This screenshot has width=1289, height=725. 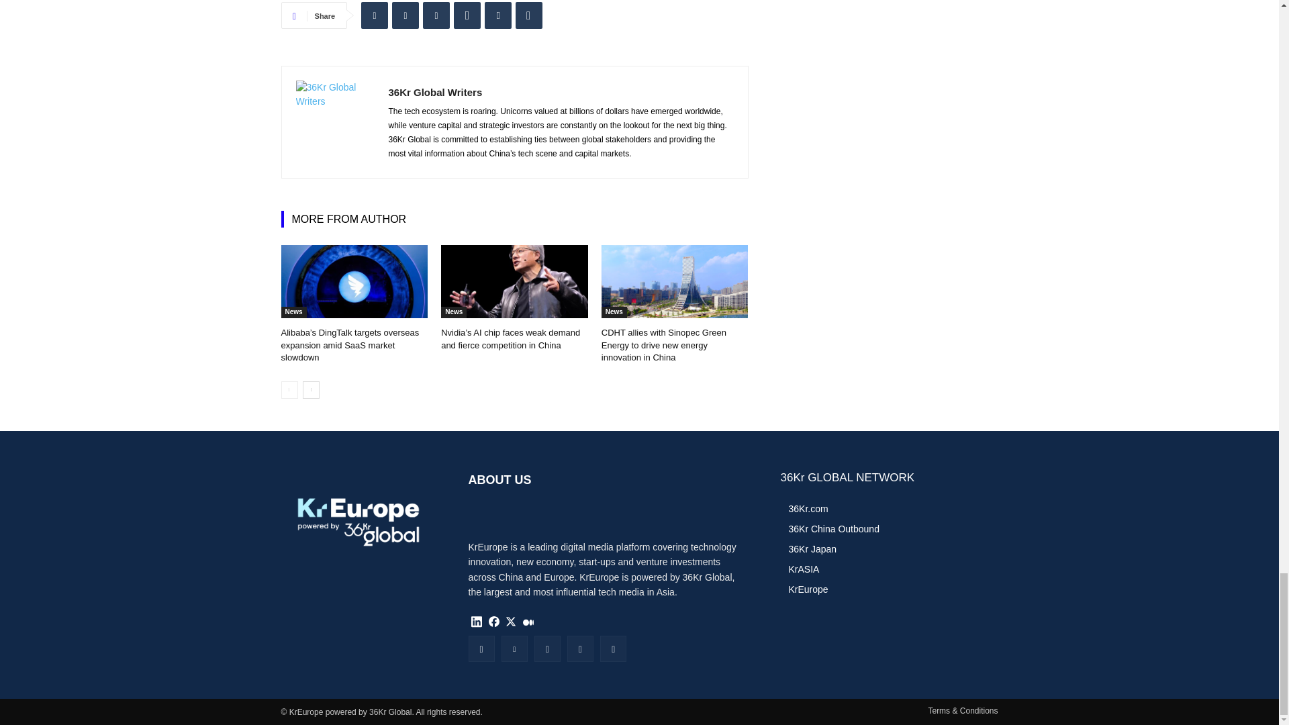 I want to click on Email, so click(x=498, y=15).